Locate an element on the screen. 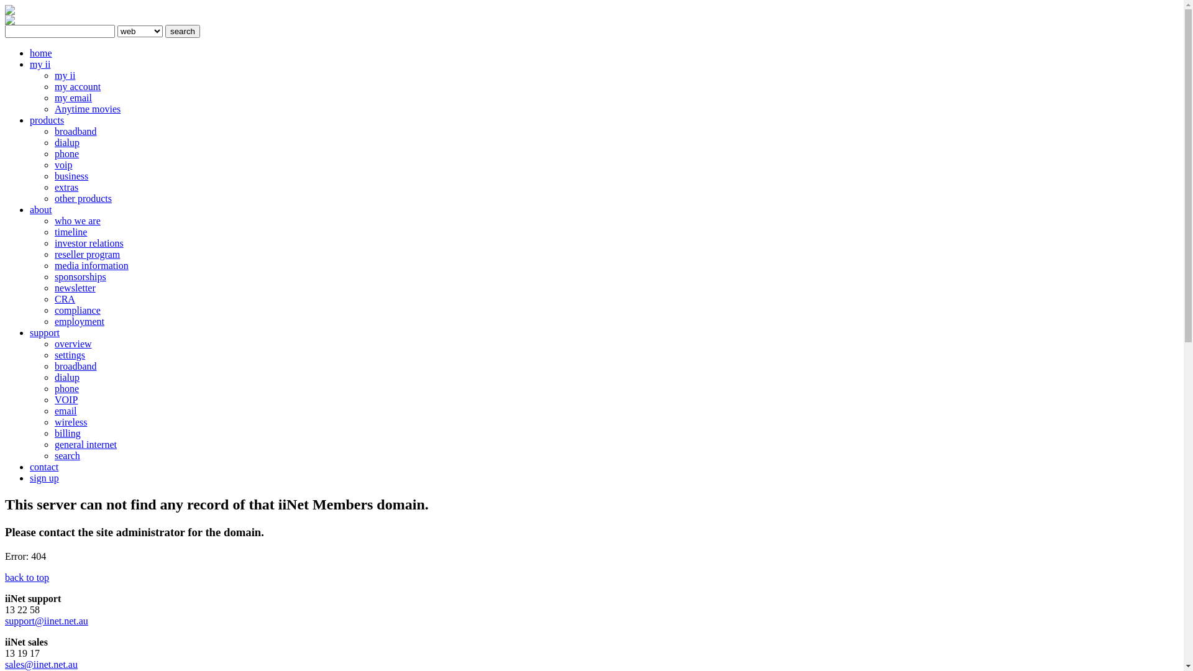 The height and width of the screenshot is (671, 1193). wireless is located at coordinates (71, 422).